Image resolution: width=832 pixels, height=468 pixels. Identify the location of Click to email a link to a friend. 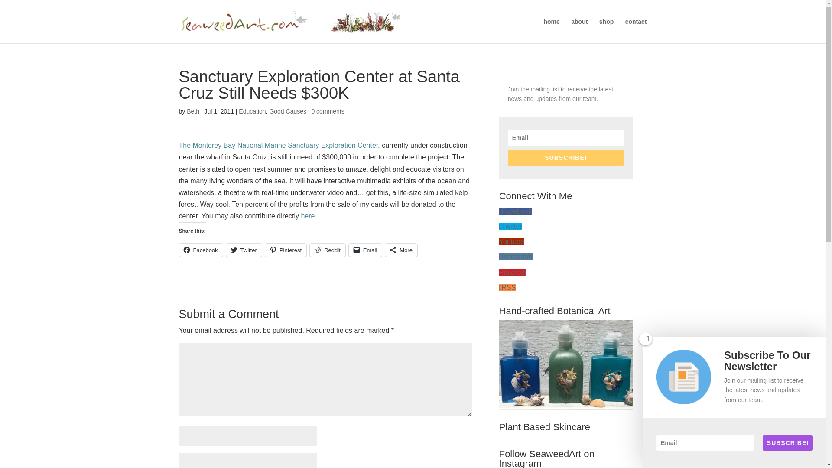
(365, 250).